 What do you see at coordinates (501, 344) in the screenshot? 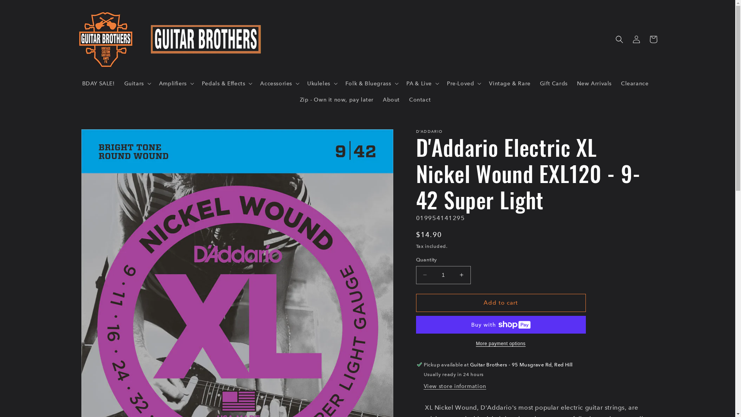
I see `More payment options` at bounding box center [501, 344].